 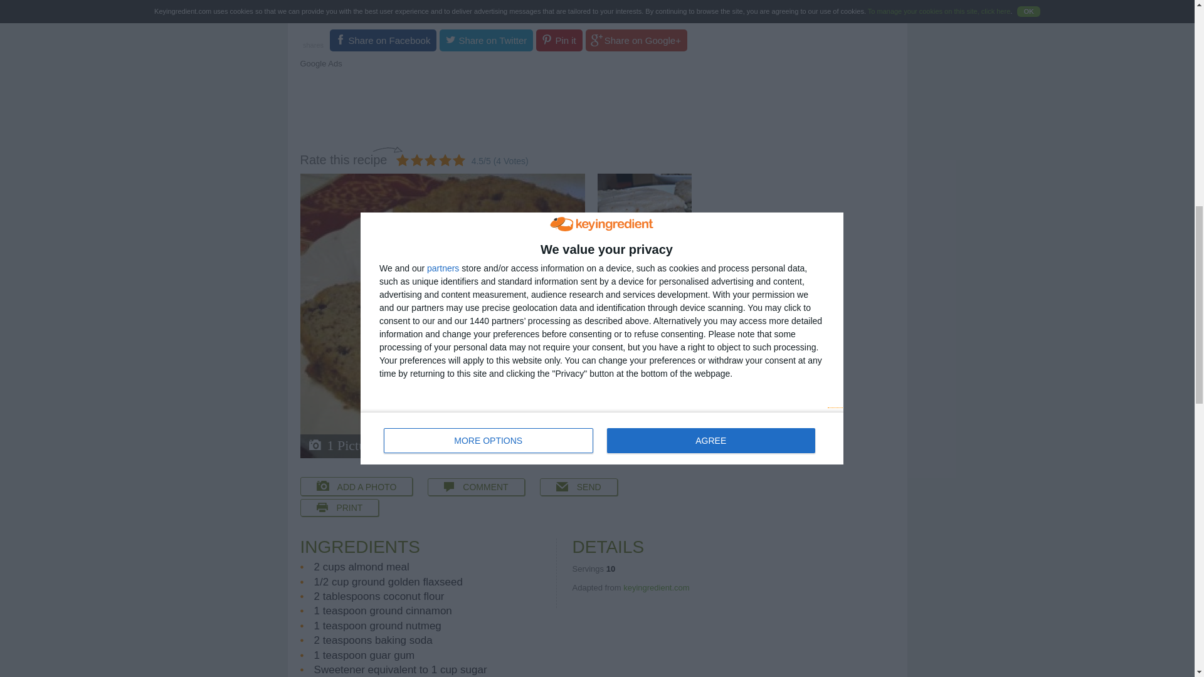 I want to click on 1, so click(x=403, y=160).